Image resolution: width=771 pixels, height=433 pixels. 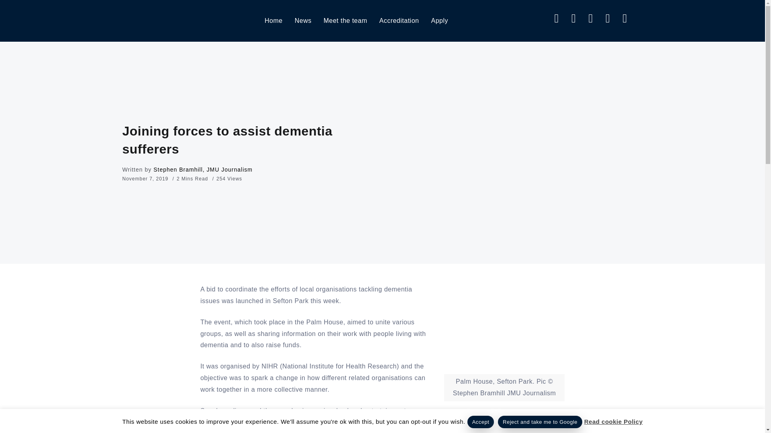 I want to click on Apply, so click(x=439, y=21).